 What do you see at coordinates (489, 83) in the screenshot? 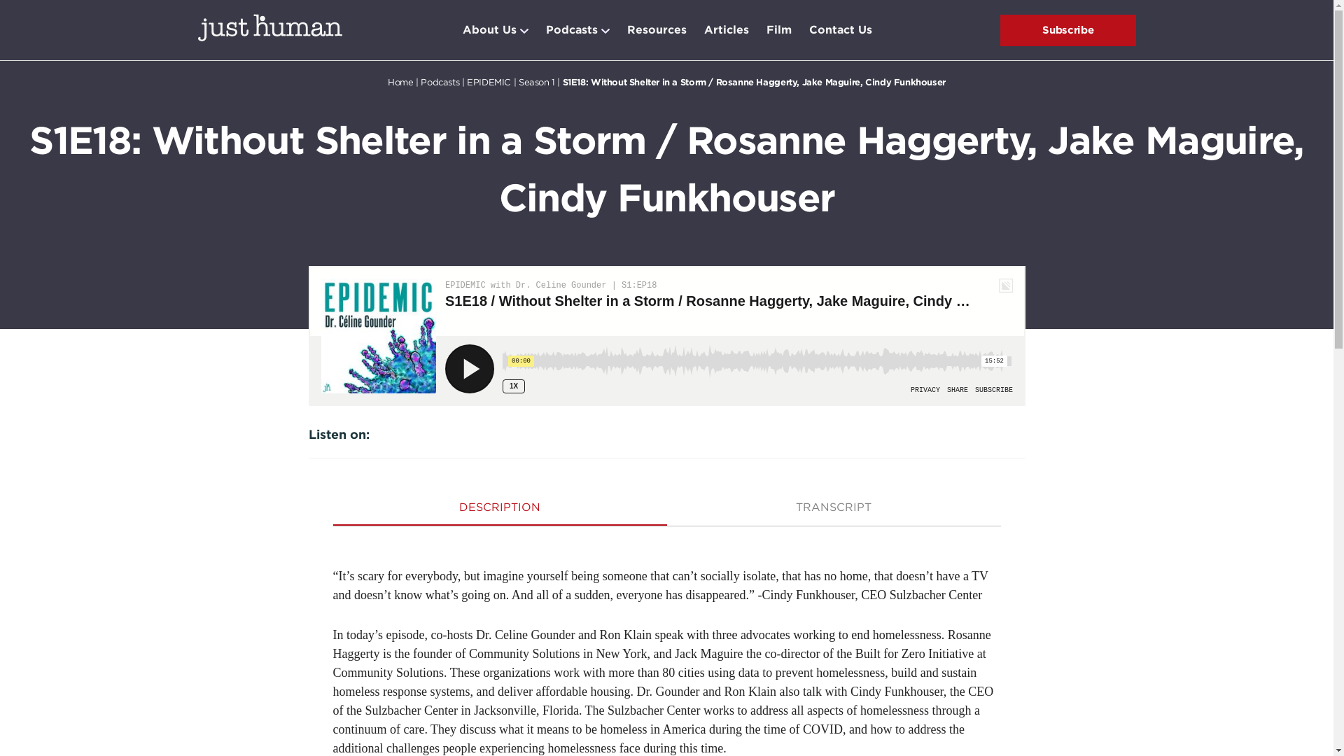
I see `EPIDEMIC` at bounding box center [489, 83].